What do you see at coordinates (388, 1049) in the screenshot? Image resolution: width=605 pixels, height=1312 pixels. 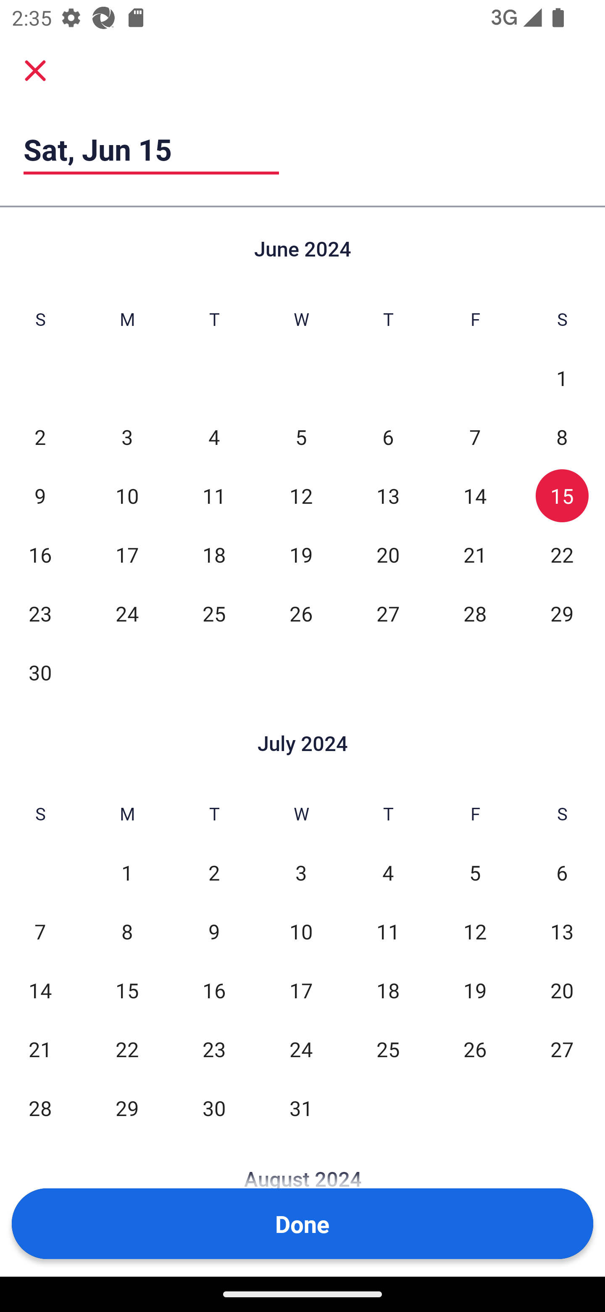 I see `25 Thu, Jul 25, Not Selected` at bounding box center [388, 1049].